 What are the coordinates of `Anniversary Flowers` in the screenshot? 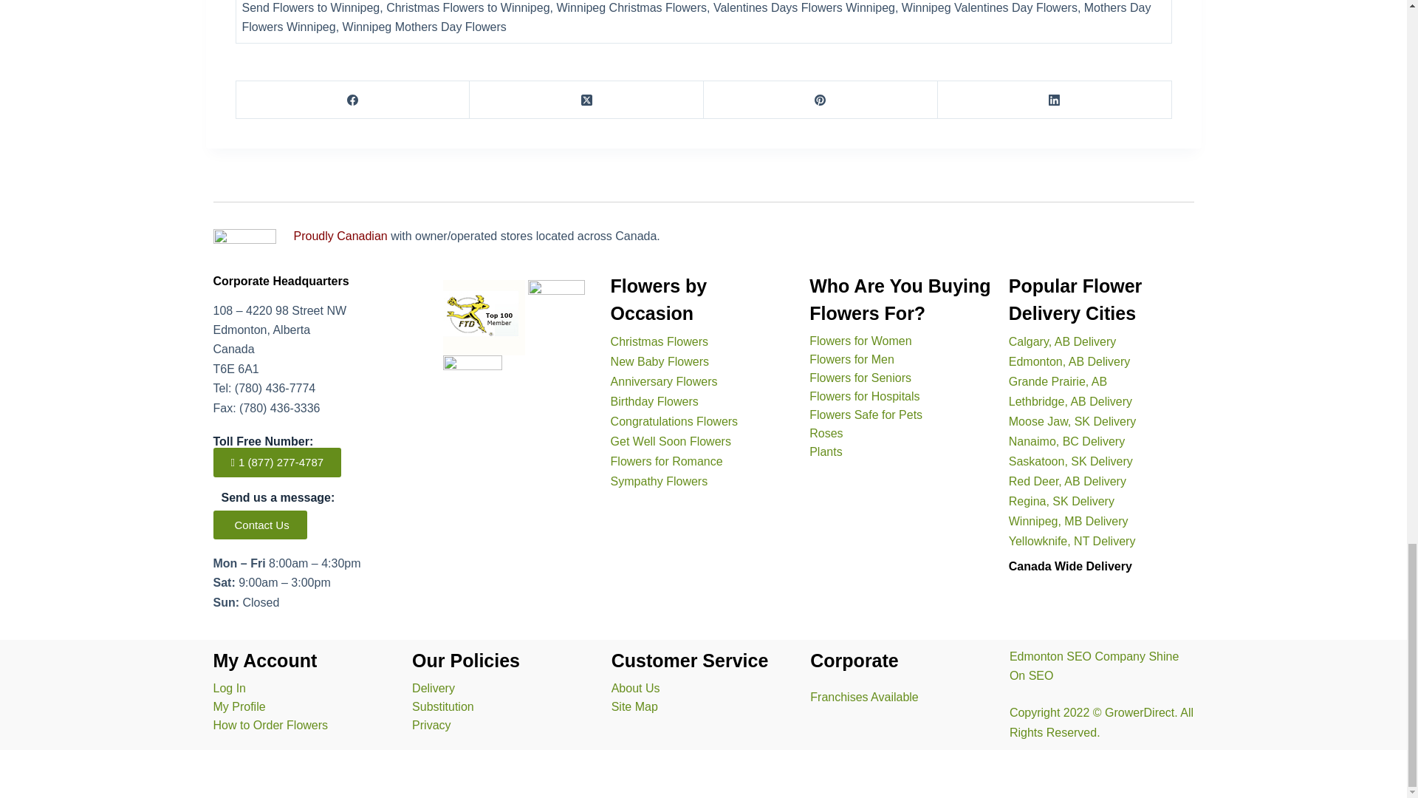 It's located at (664, 381).